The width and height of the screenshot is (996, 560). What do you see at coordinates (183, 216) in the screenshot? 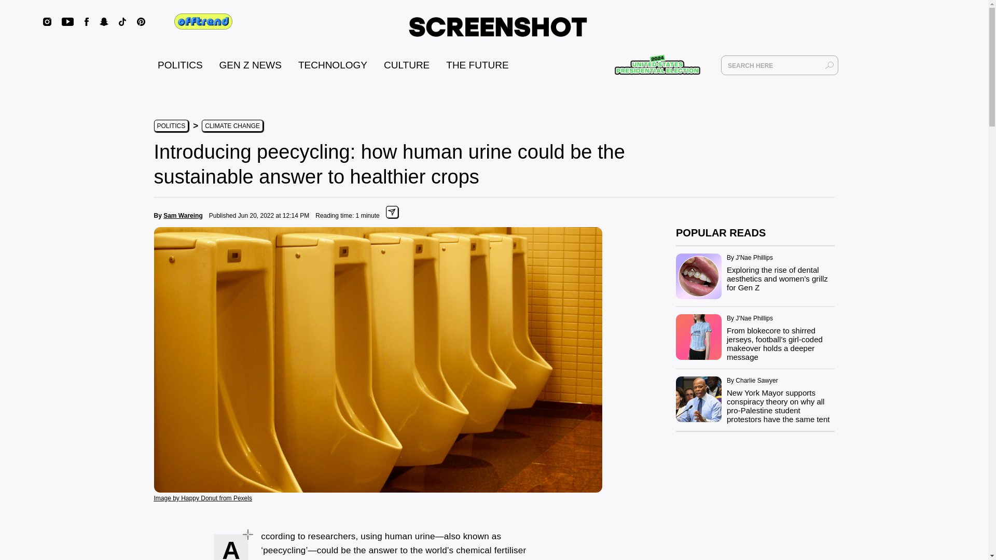
I see `Sam Wareing` at bounding box center [183, 216].